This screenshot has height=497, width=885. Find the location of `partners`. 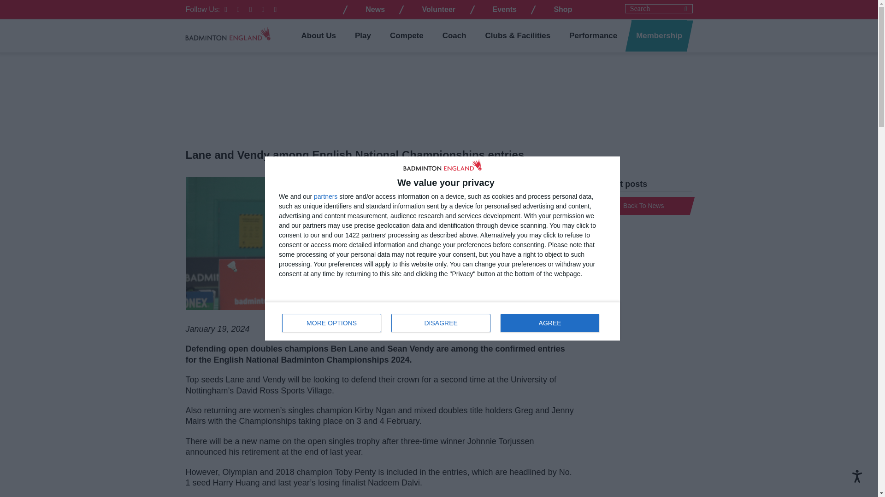

partners is located at coordinates (442, 321).